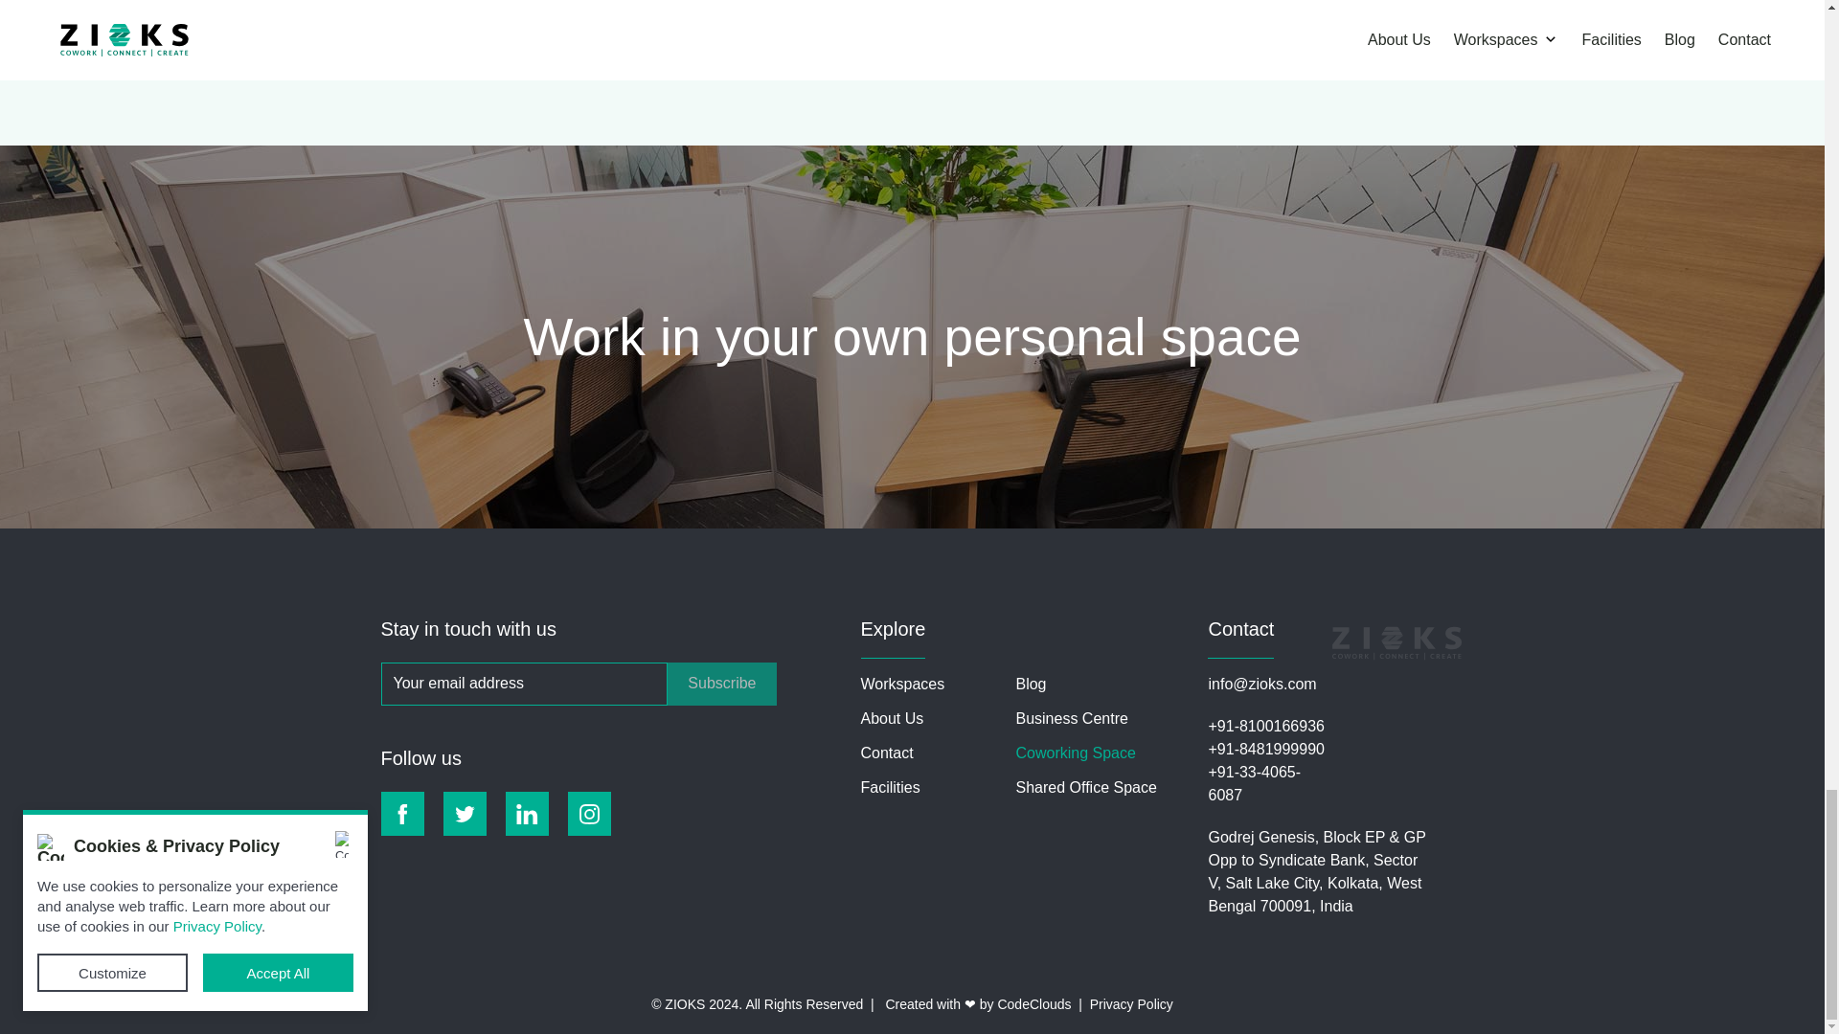  I want to click on Business Centre, so click(1071, 718).